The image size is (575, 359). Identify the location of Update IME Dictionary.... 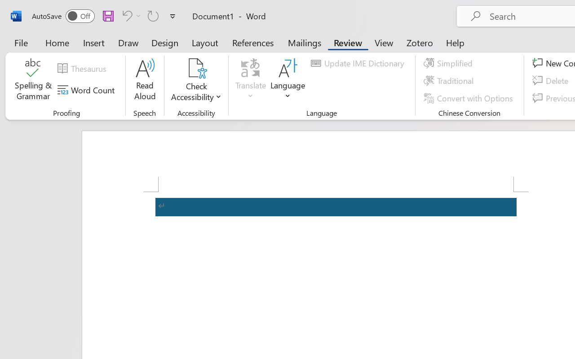
(359, 63).